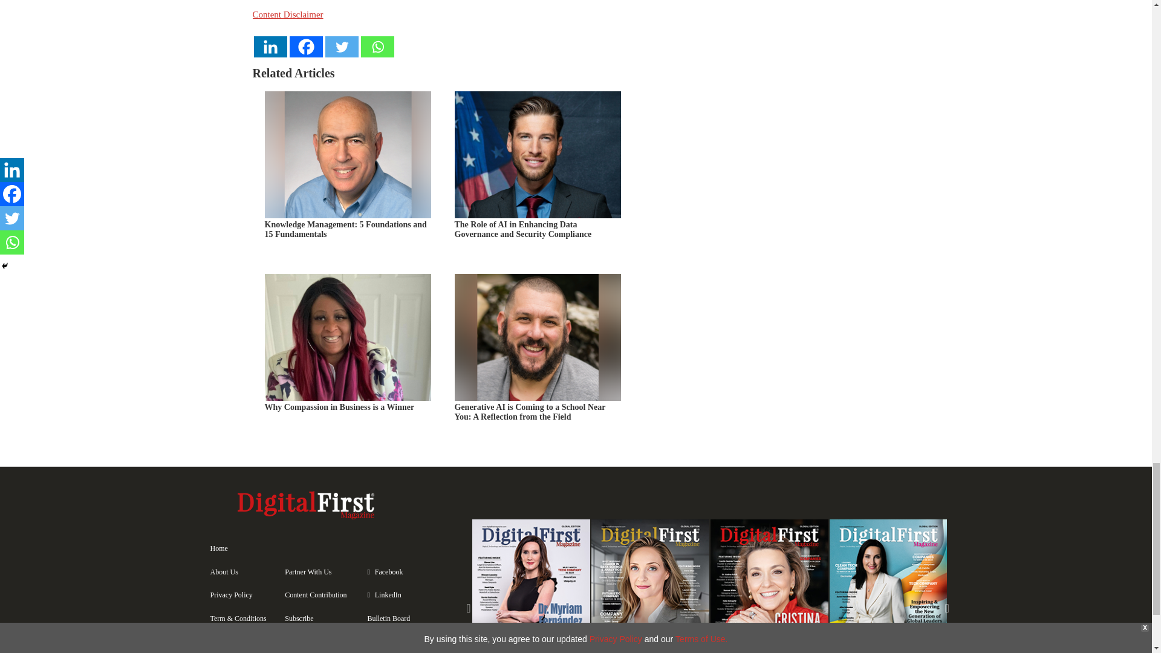  What do you see at coordinates (376, 47) in the screenshot?
I see `Whatsapp` at bounding box center [376, 47].